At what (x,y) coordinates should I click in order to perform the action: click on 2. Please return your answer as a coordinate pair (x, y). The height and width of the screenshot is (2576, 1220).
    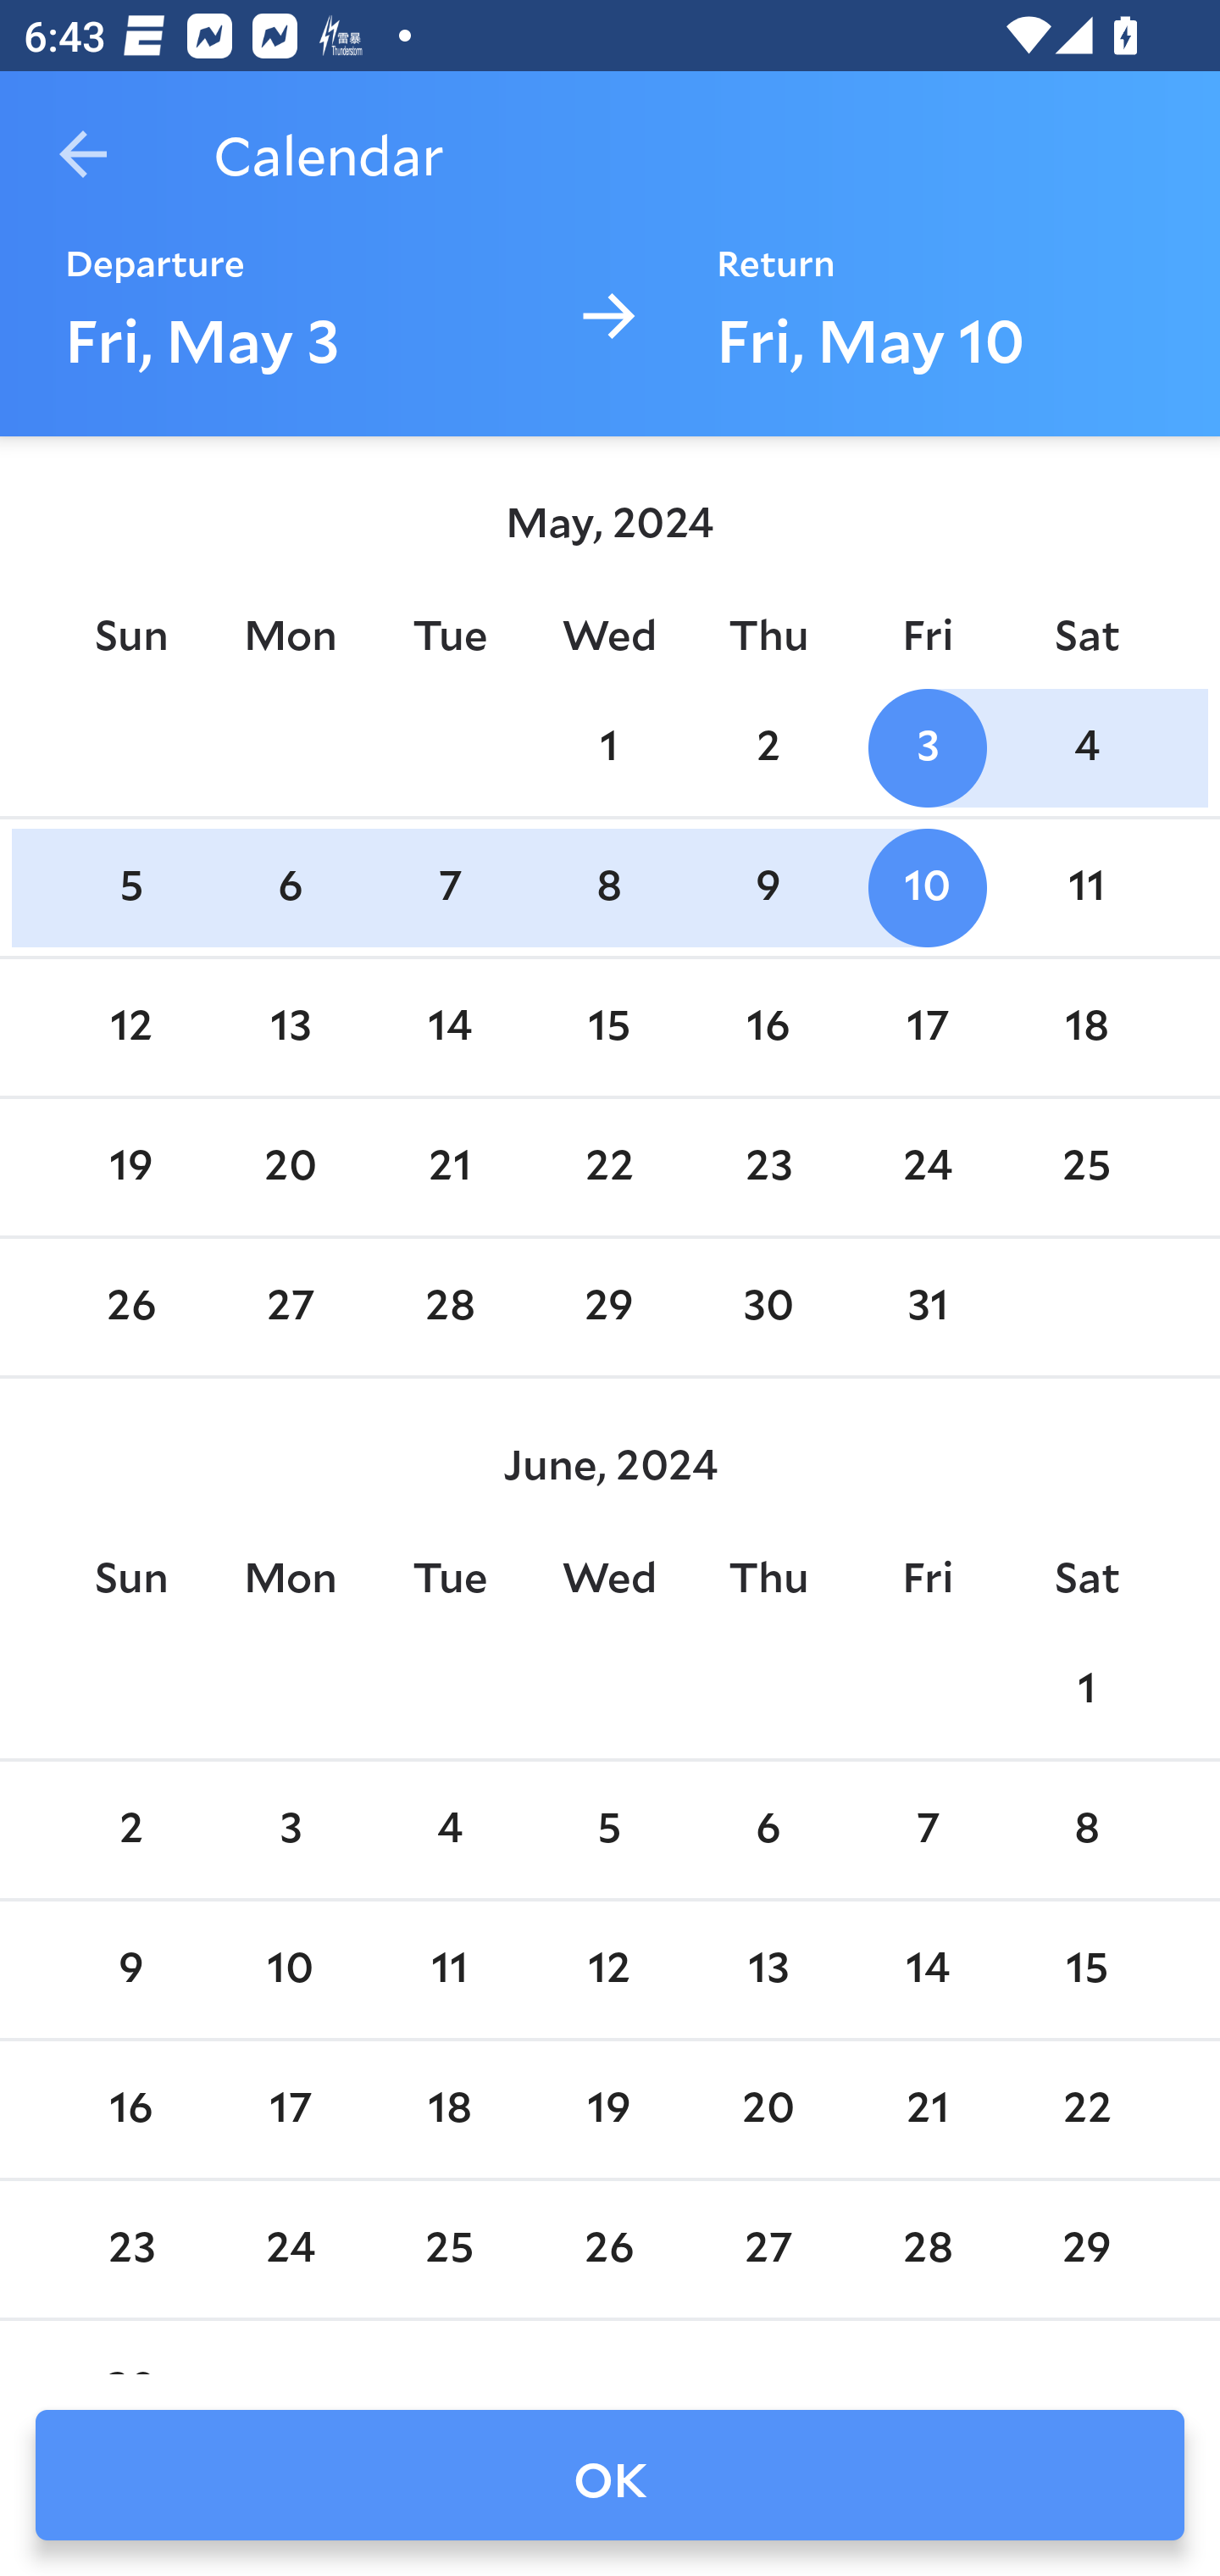
    Looking at the image, I should click on (768, 747).